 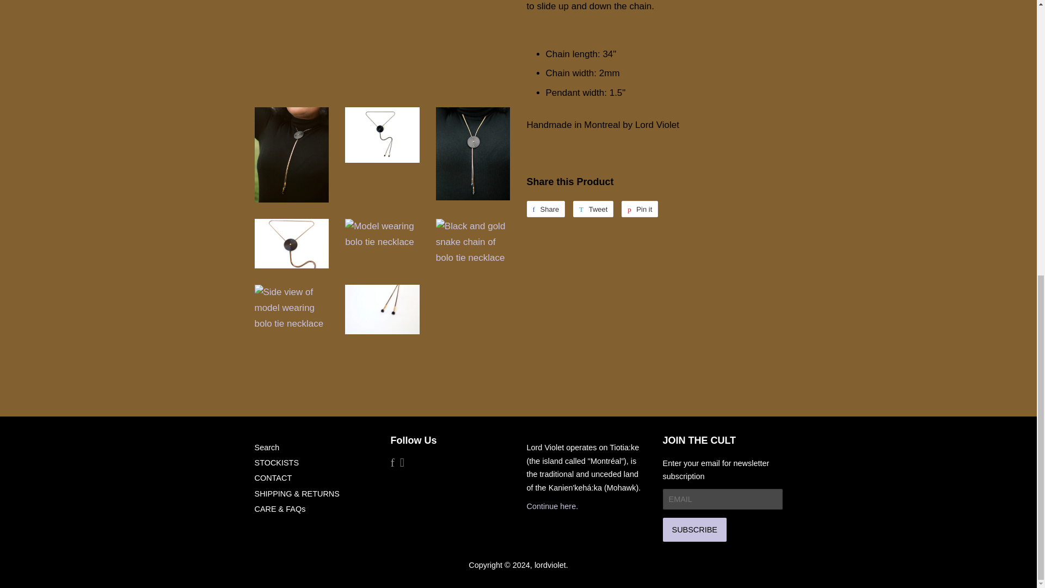 What do you see at coordinates (552, 506) in the screenshot?
I see `About` at bounding box center [552, 506].